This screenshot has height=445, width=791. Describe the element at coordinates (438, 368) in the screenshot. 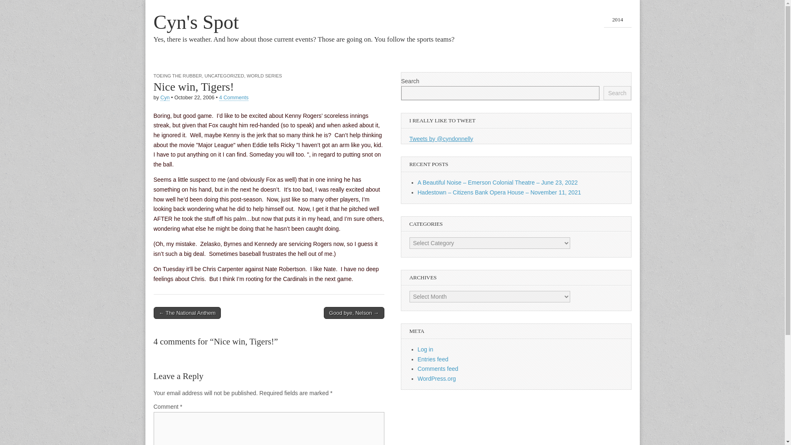

I see `Comments feed` at that location.